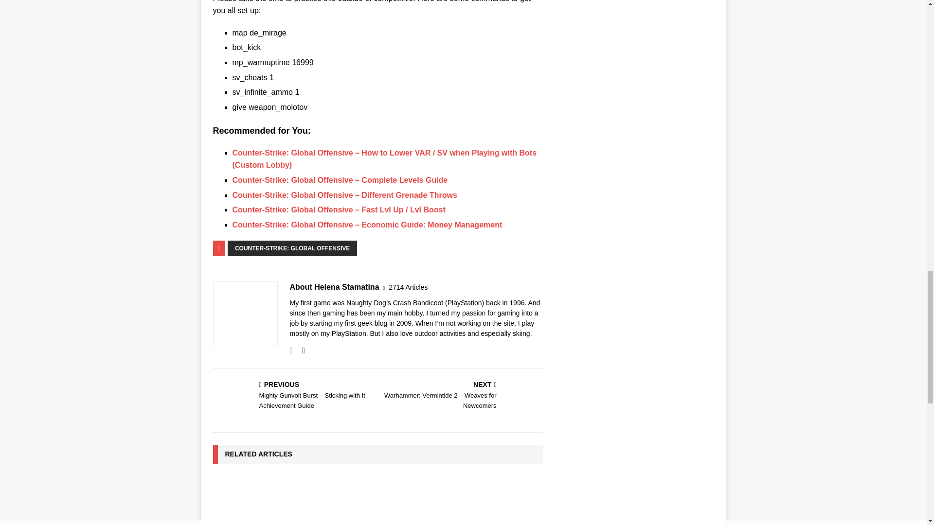 The height and width of the screenshot is (525, 934). I want to click on Follow Helena Stamatina on Twitter, so click(300, 350).